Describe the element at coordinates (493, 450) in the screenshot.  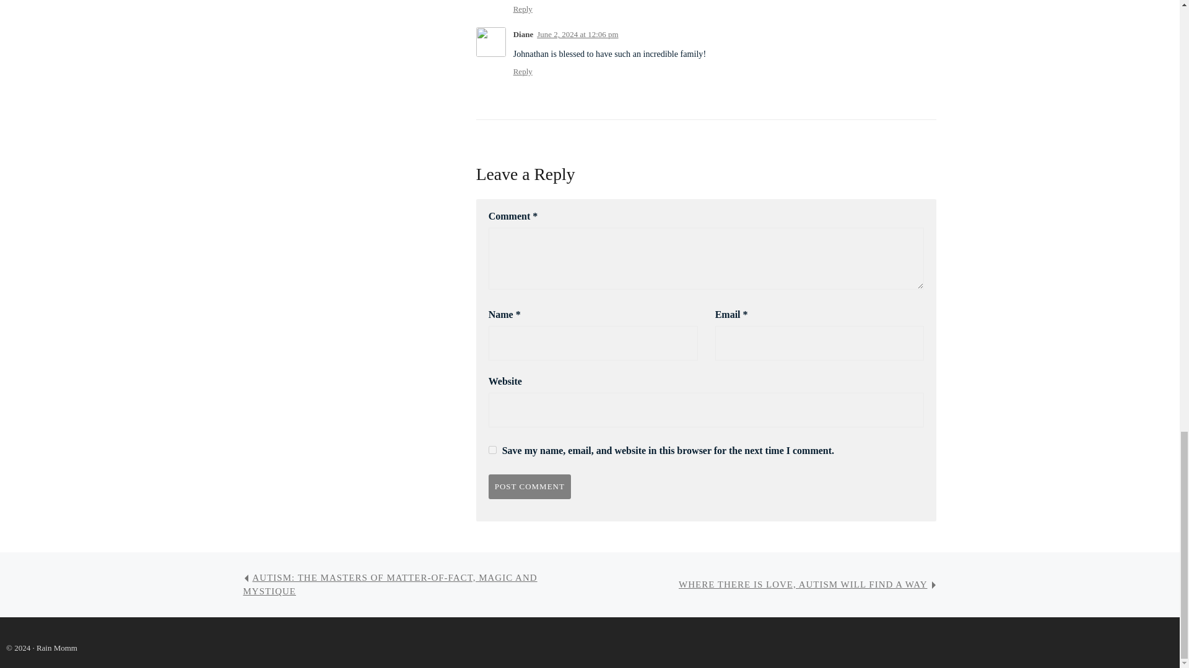
I see `yes` at that location.